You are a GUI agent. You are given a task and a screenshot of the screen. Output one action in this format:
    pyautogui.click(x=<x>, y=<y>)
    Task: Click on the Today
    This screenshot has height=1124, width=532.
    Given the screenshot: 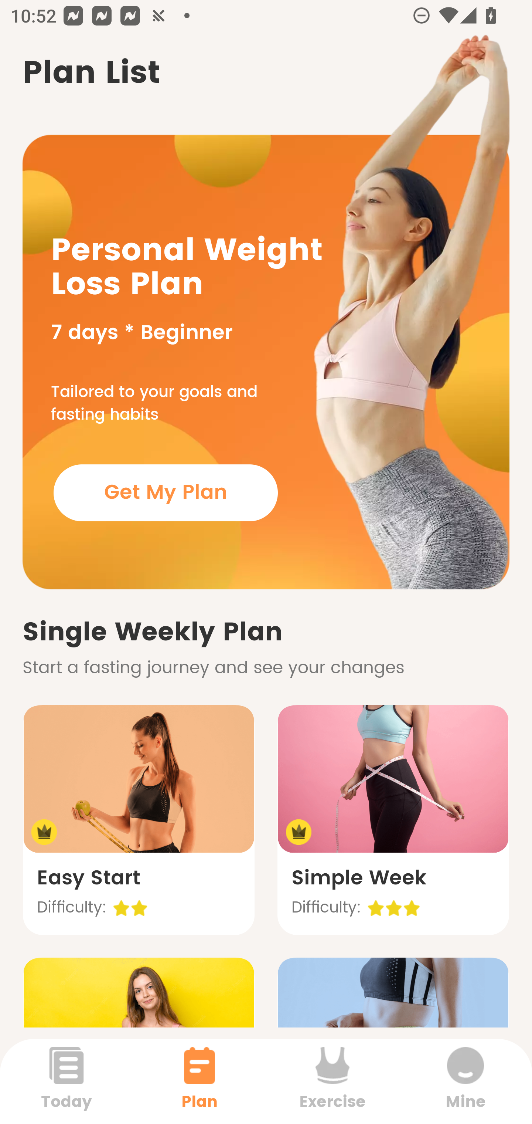 What is the action you would take?
    pyautogui.click(x=66, y=1081)
    